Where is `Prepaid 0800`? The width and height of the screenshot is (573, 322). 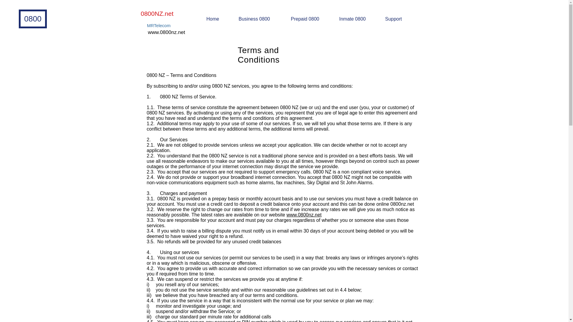
Prepaid 0800 is located at coordinates (310, 19).